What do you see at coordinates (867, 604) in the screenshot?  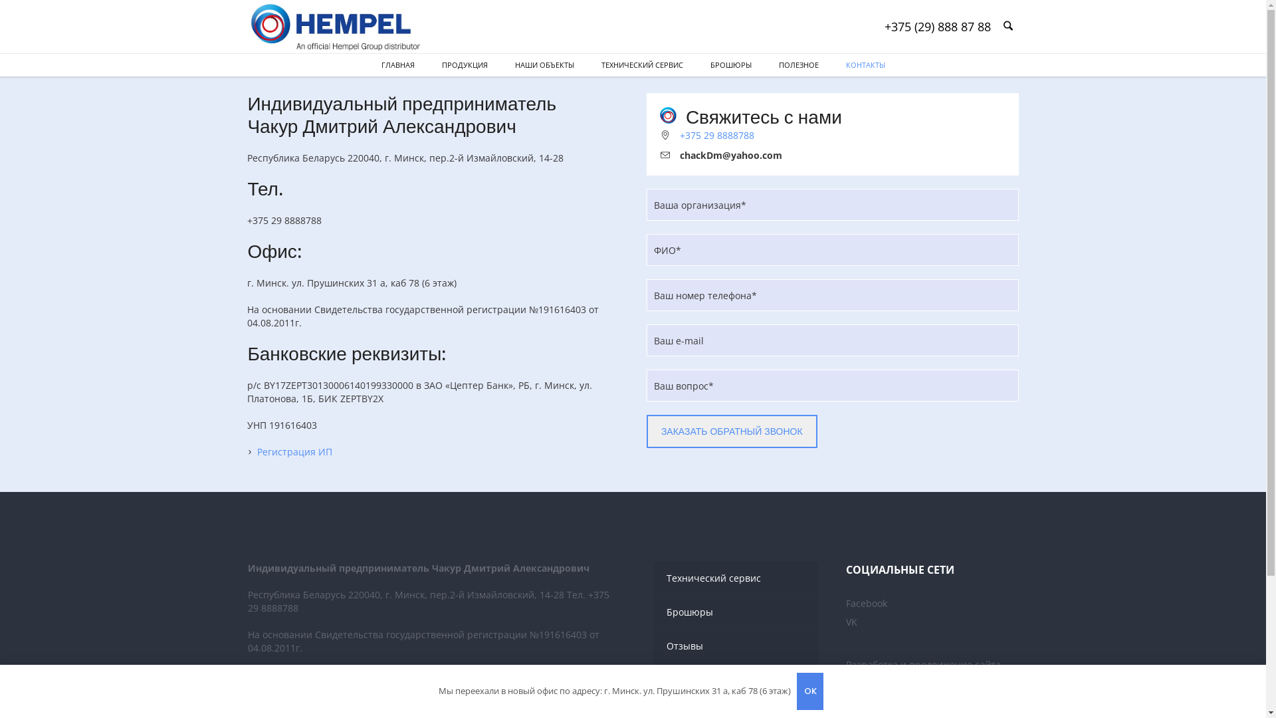 I see `Facebook` at bounding box center [867, 604].